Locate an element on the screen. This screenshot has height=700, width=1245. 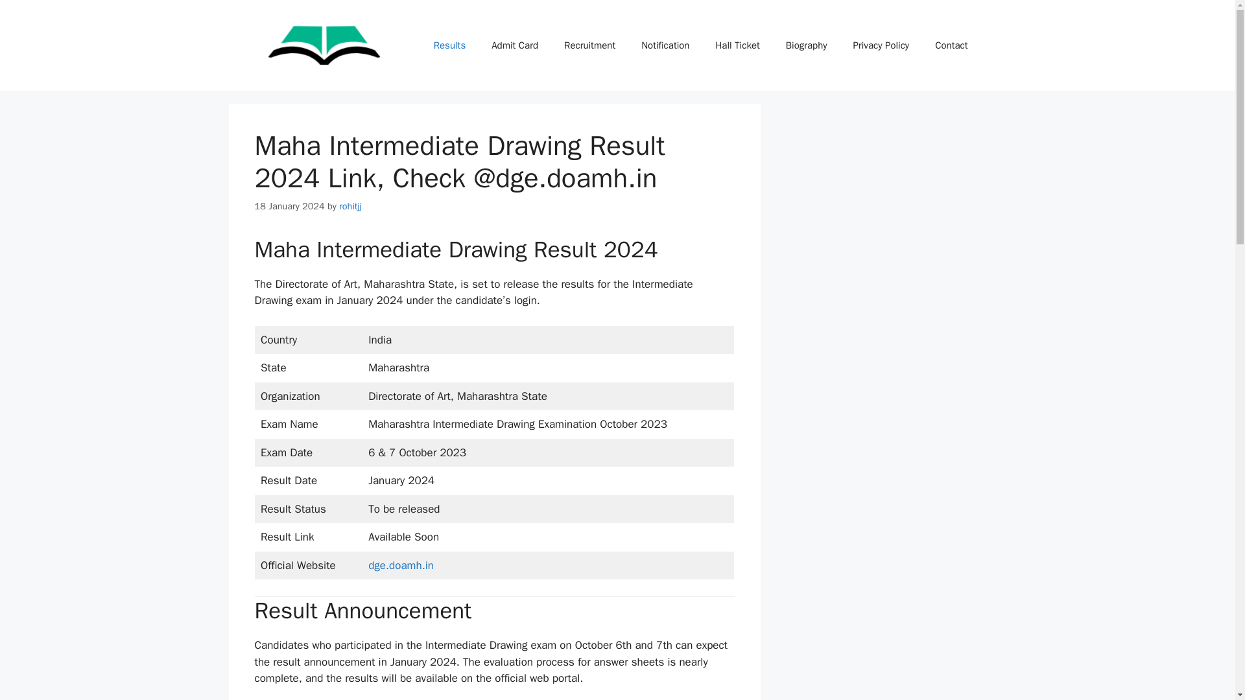
Hall Ticket is located at coordinates (737, 45).